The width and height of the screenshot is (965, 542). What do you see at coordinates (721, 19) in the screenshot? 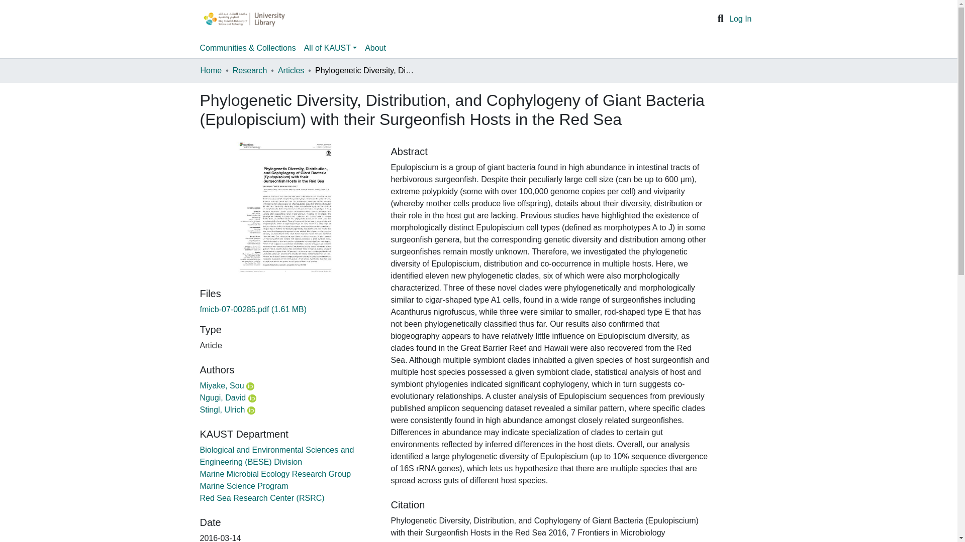
I see `Search` at bounding box center [721, 19].